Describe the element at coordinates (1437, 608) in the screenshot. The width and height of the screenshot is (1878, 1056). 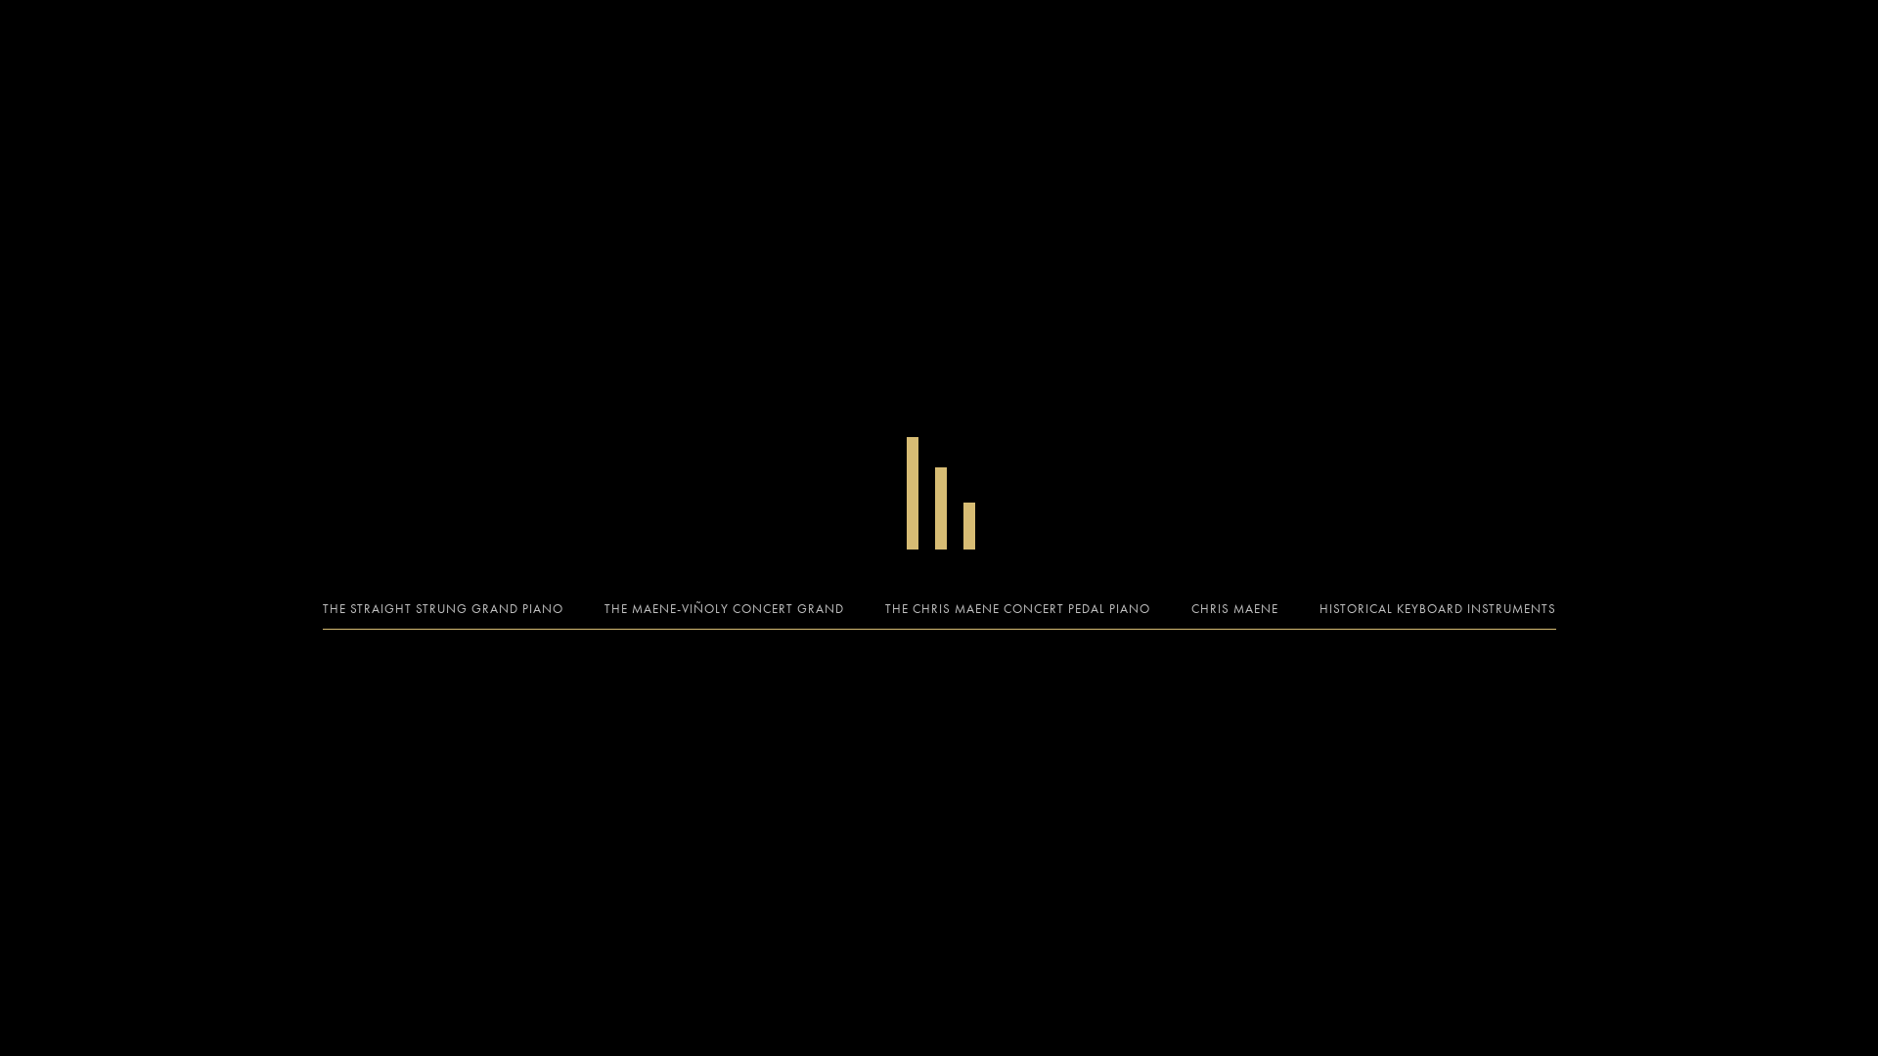
I see `HISTORICAL KEYBOARD INSTRUMENTS` at that location.